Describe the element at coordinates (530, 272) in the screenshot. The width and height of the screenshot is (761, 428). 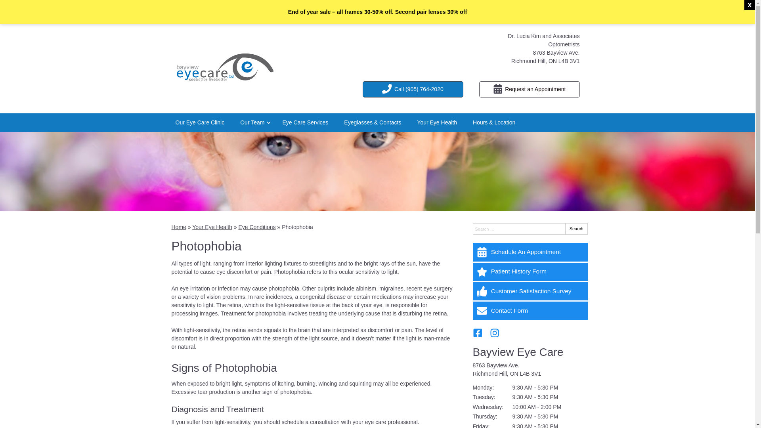
I see `Patient History Form` at that location.